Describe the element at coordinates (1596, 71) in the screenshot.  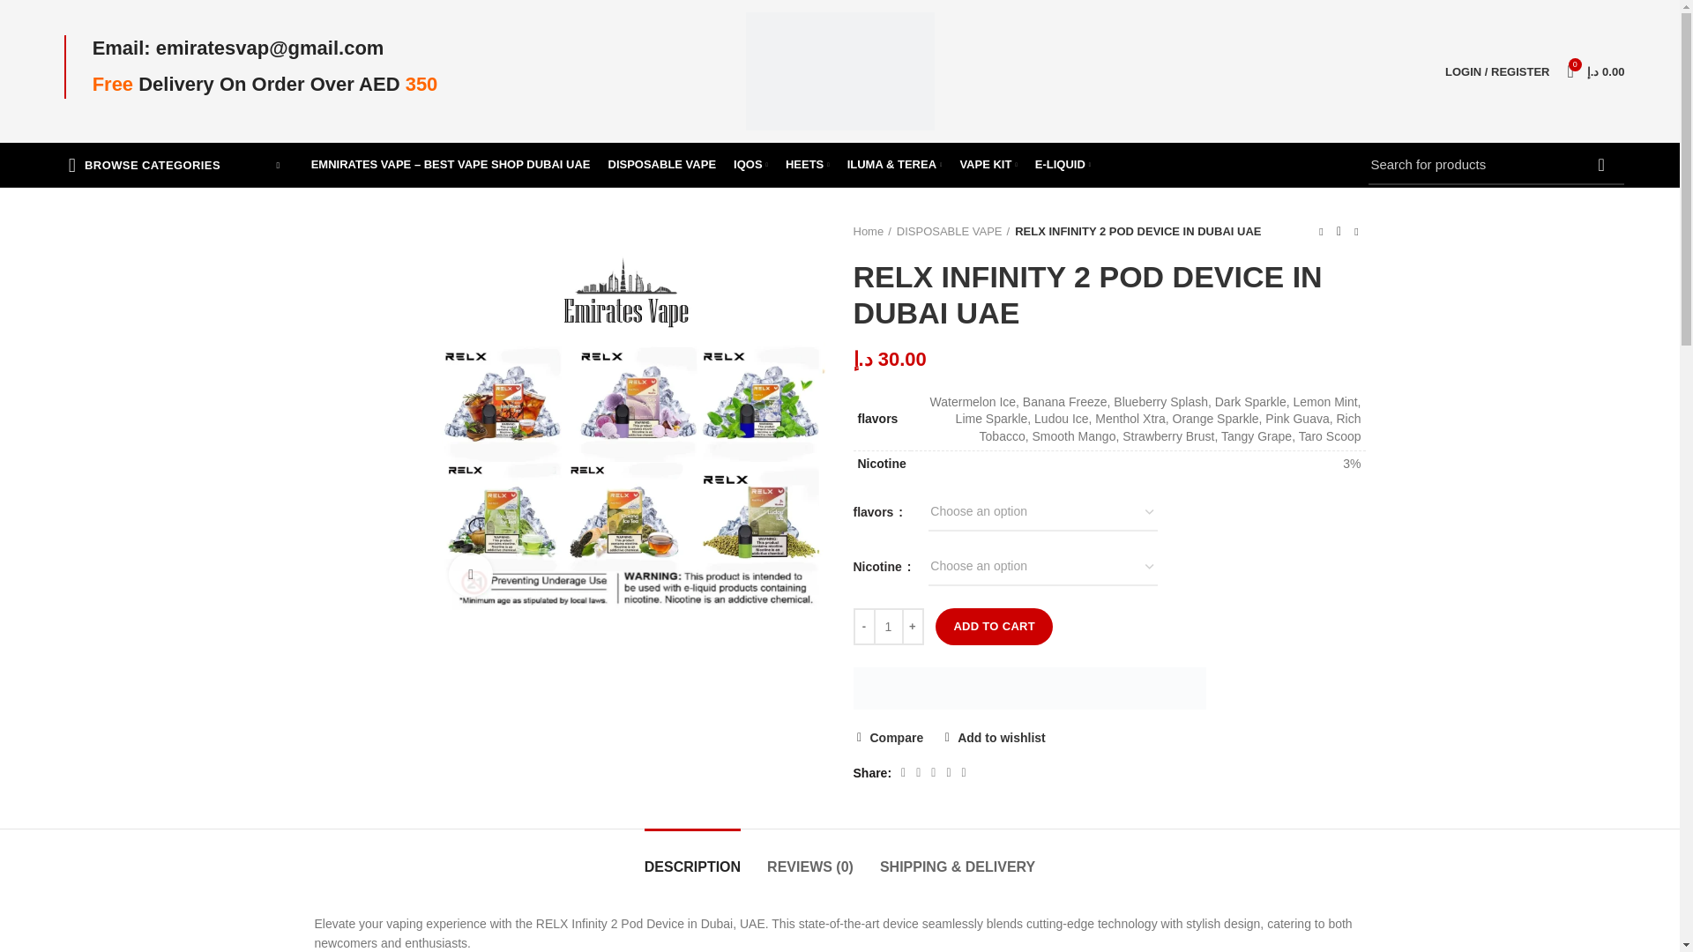
I see `Shopping cart` at that location.